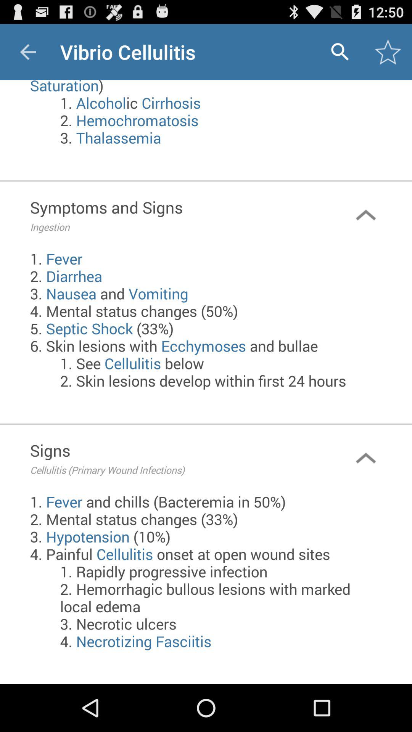 This screenshot has height=732, width=412. What do you see at coordinates (340, 52) in the screenshot?
I see `open the icon to the right of the vibrio cellulitis app` at bounding box center [340, 52].